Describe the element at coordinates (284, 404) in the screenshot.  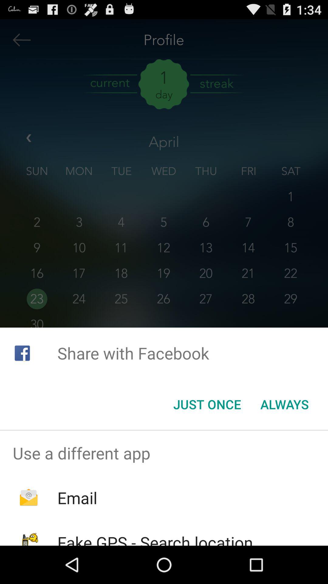
I see `open the always` at that location.